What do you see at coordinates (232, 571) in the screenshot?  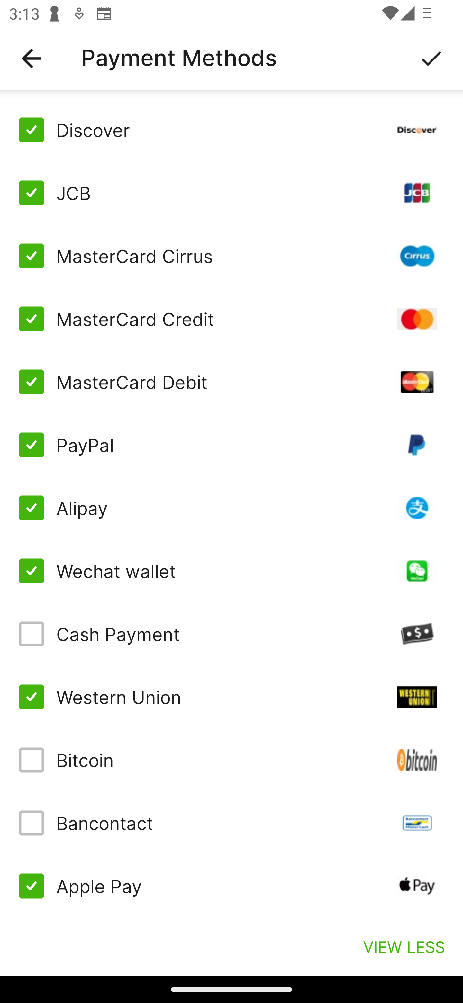 I see `Wechat wallet` at bounding box center [232, 571].